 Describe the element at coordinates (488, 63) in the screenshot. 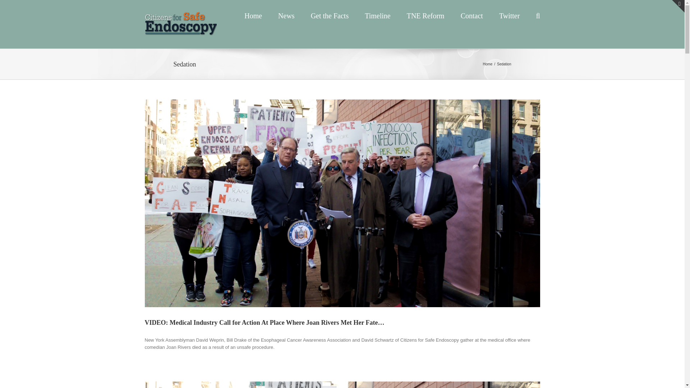

I see `Home` at that location.